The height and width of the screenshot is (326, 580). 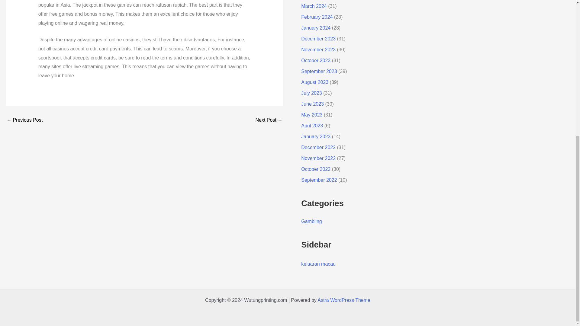 What do you see at coordinates (24, 120) in the screenshot?
I see `How to Play Online Poker` at bounding box center [24, 120].